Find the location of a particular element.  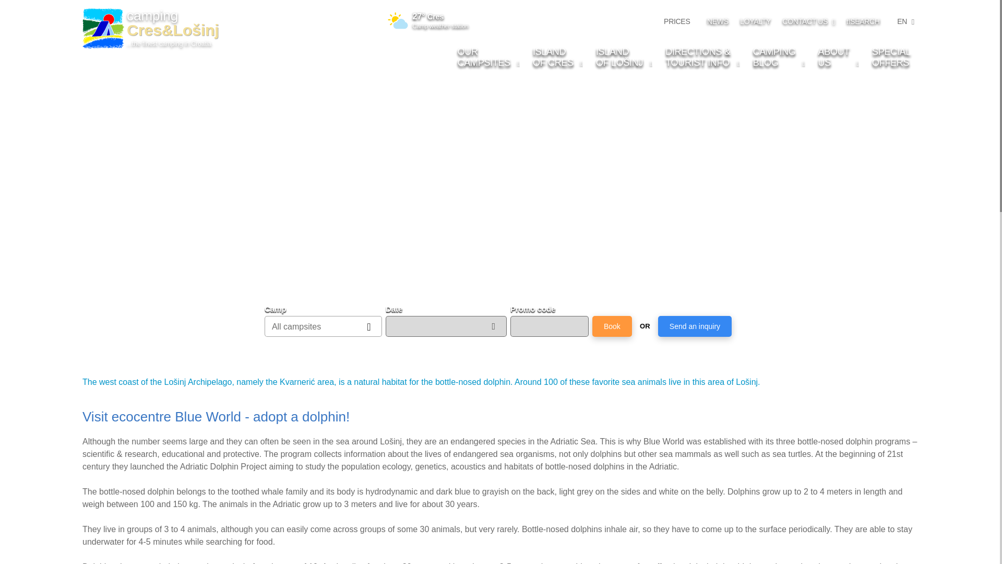

Jadranka turizam is located at coordinates (863, 21).